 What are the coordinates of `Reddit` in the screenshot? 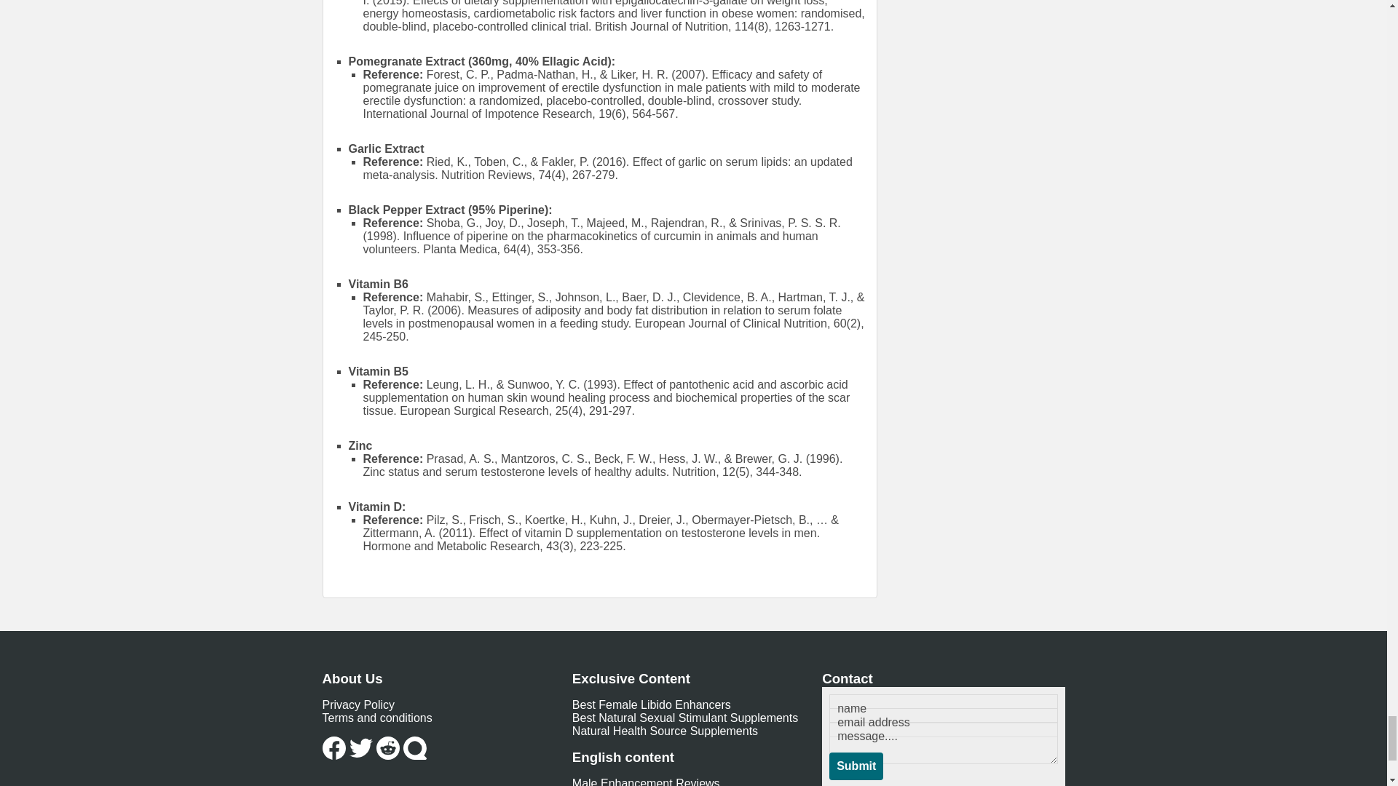 It's located at (387, 748).